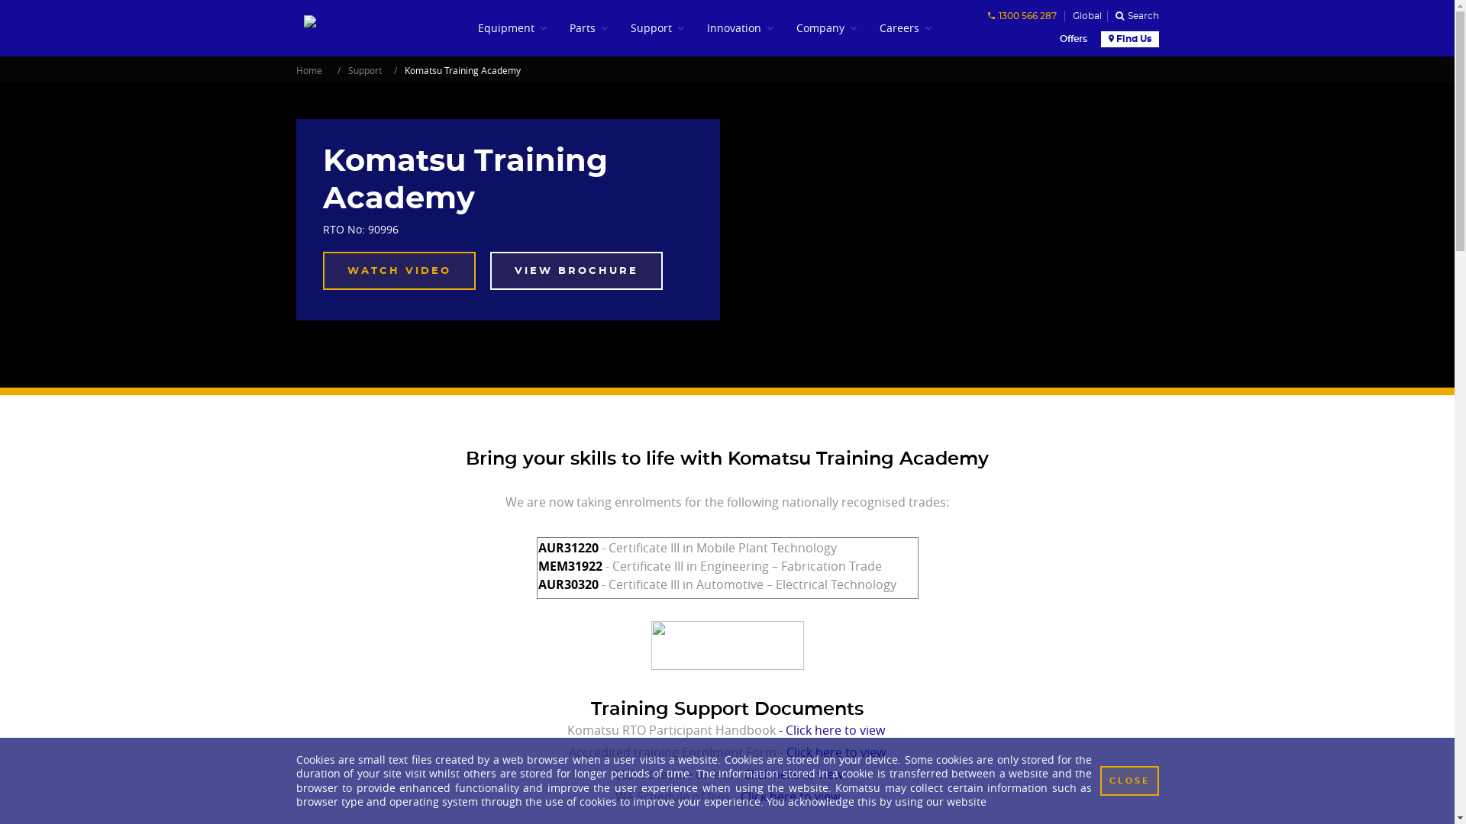 The width and height of the screenshot is (1466, 824). Describe the element at coordinates (906, 28) in the screenshot. I see `Careers` at that location.